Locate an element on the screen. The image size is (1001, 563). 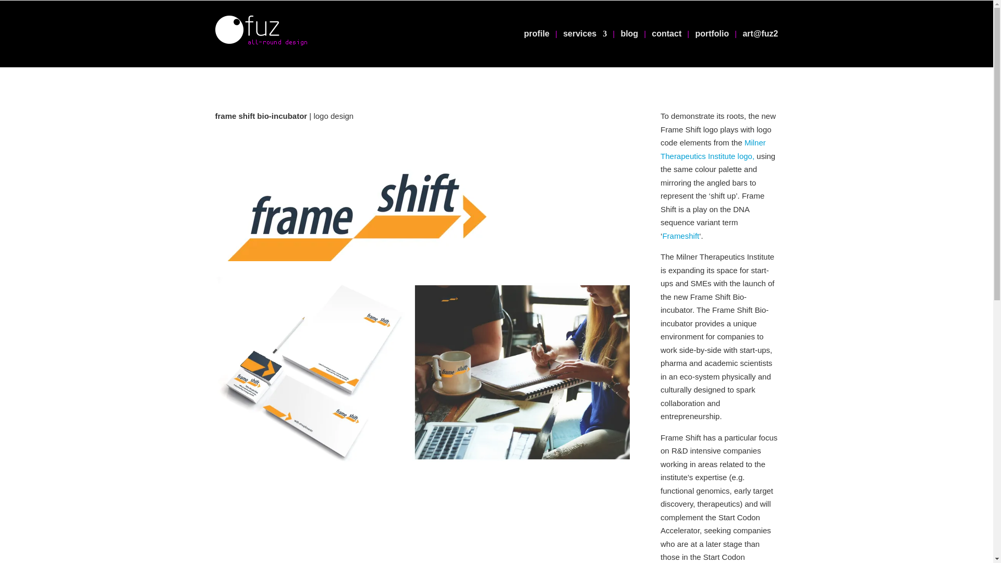
Milner Therapeutics Institute logo, is located at coordinates (713, 149).